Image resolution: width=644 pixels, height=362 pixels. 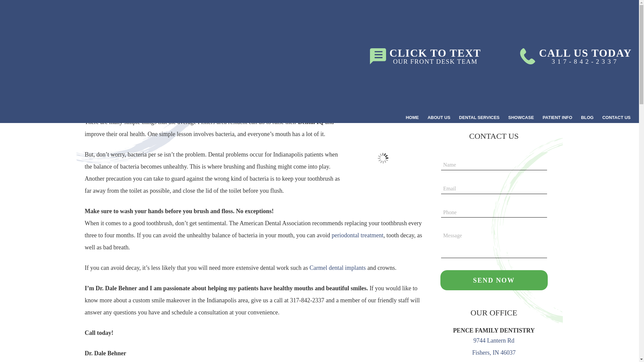 I want to click on HOME, so click(x=412, y=117).